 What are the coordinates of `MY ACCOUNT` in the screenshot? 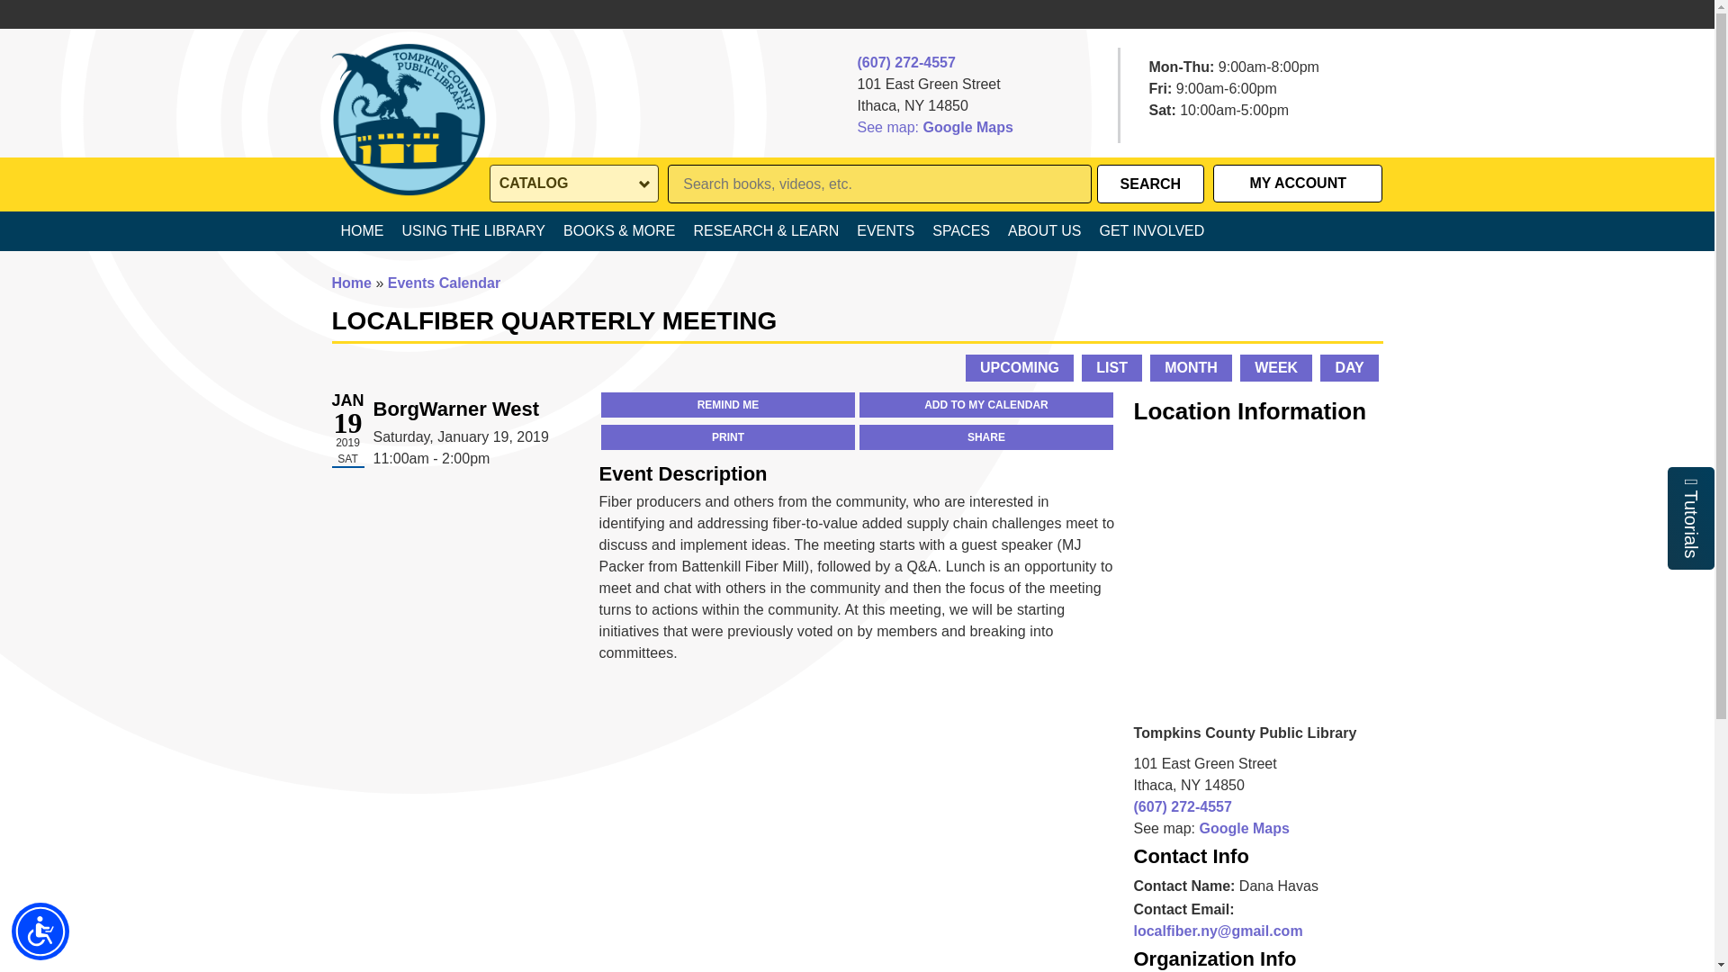 It's located at (1298, 184).